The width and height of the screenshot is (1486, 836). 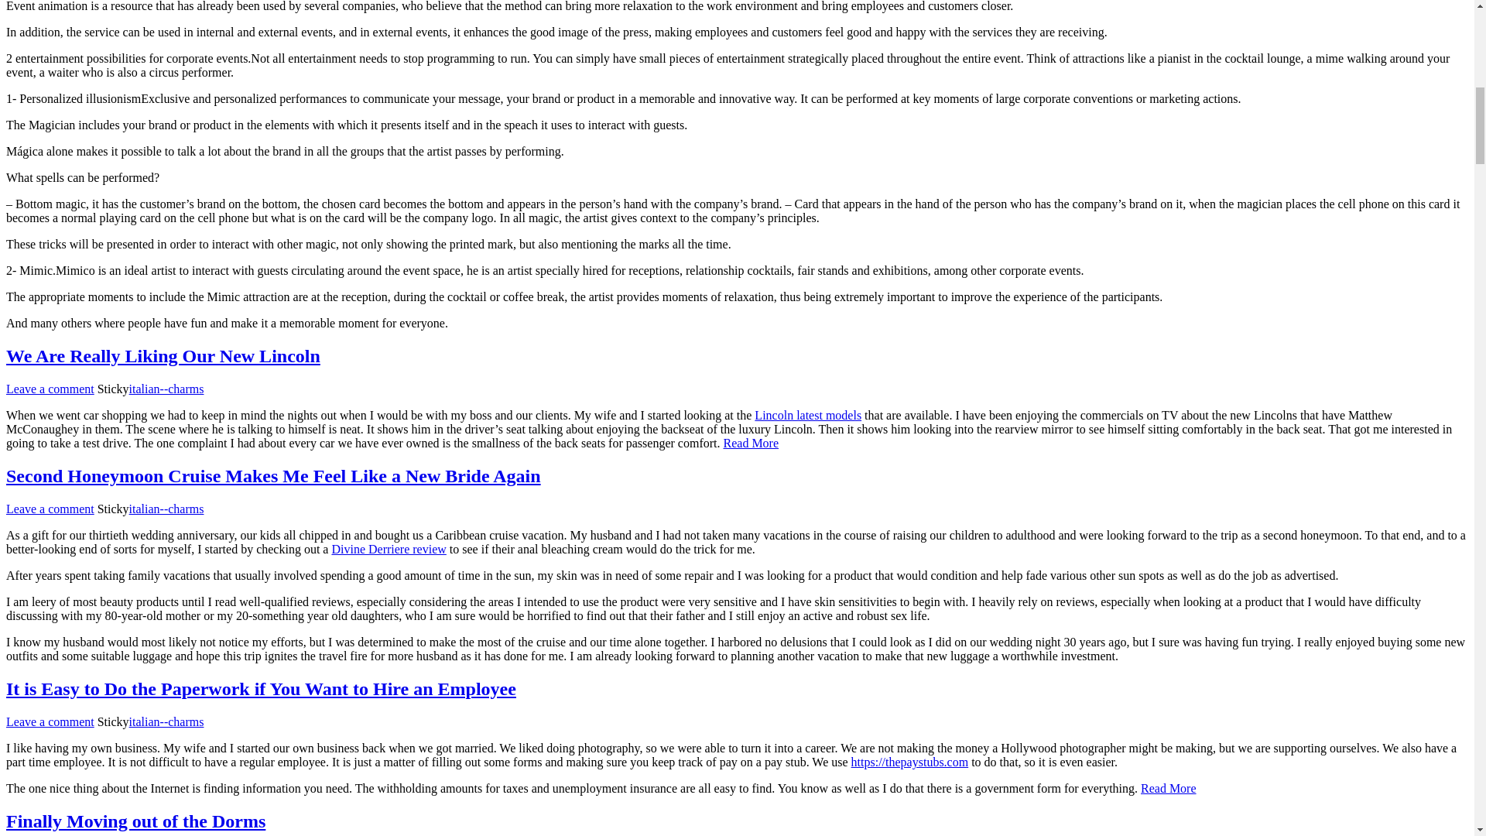 What do you see at coordinates (167, 721) in the screenshot?
I see `View all posts by italian--charms` at bounding box center [167, 721].